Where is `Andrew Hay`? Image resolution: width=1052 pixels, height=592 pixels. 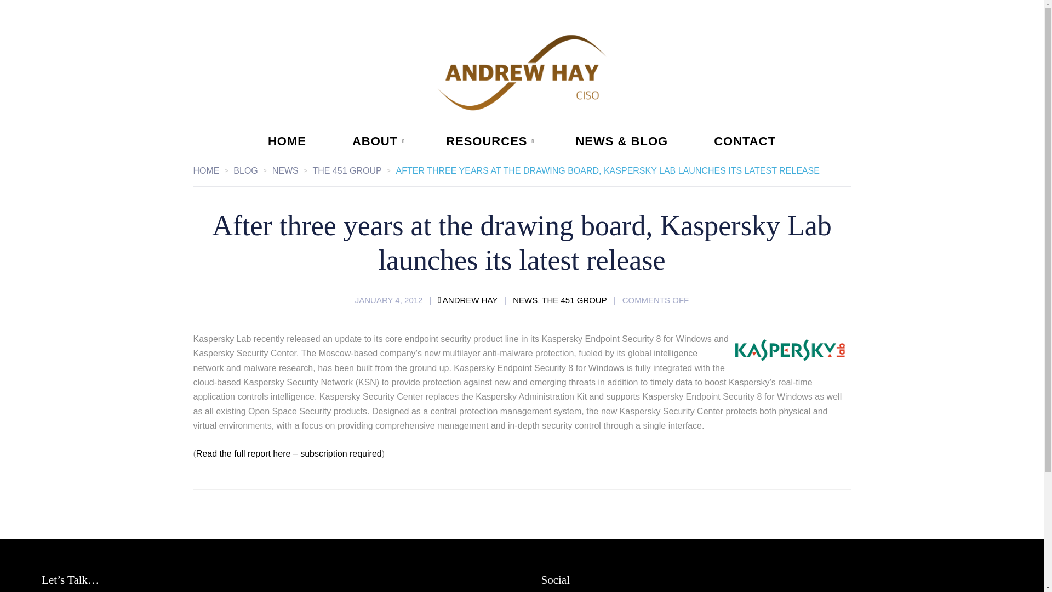
Andrew Hay is located at coordinates (522, 72).